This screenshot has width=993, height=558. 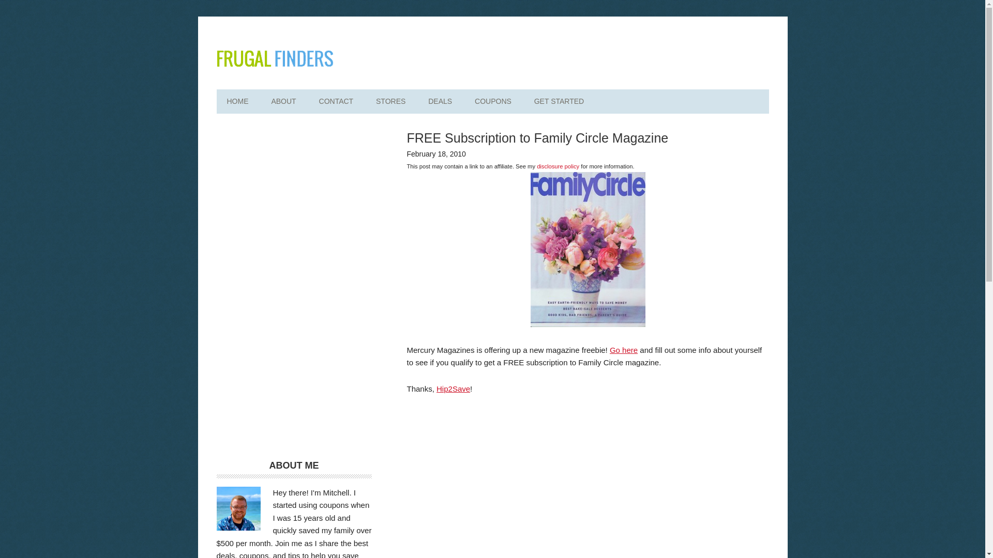 What do you see at coordinates (283, 101) in the screenshot?
I see `ABOUT` at bounding box center [283, 101].